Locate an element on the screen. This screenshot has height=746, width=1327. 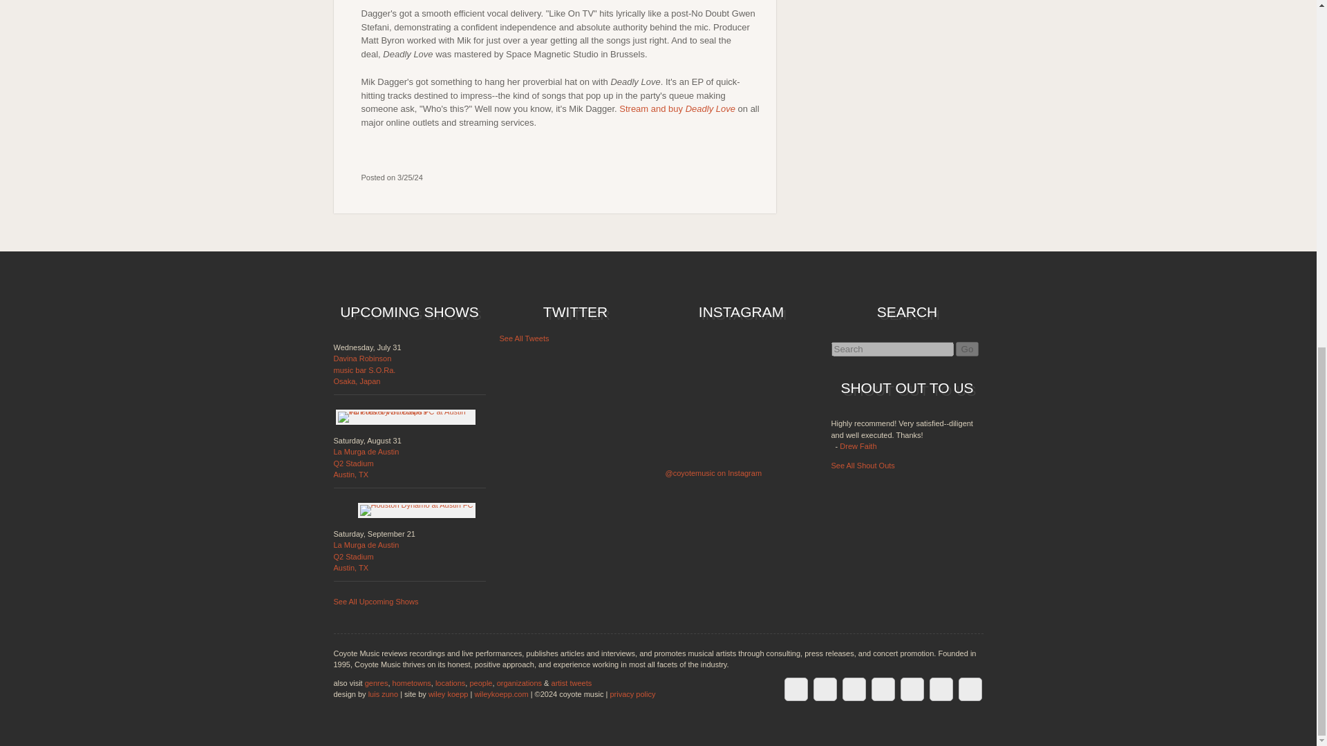
Check out my Gigs on Fiverr is located at coordinates (366, 463).